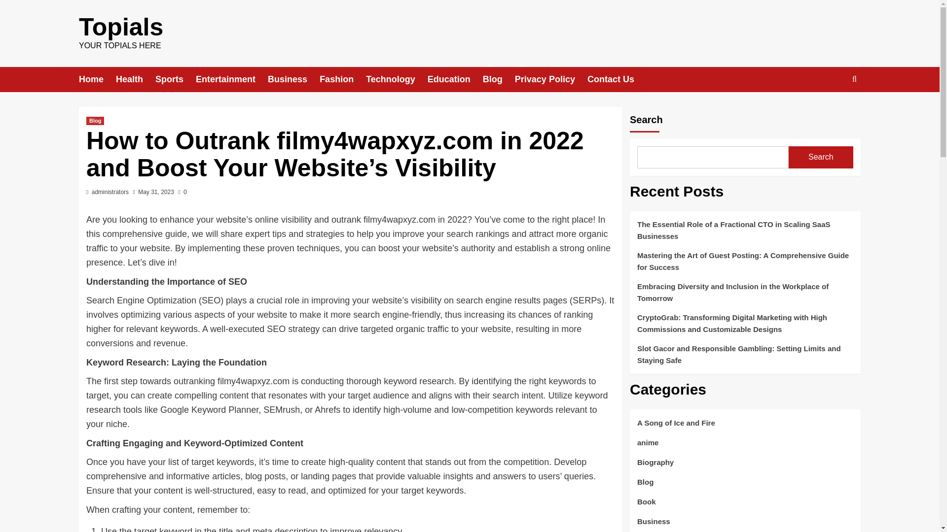  Describe the element at coordinates (551, 79) in the screenshot. I see `Privacy Policy` at that location.